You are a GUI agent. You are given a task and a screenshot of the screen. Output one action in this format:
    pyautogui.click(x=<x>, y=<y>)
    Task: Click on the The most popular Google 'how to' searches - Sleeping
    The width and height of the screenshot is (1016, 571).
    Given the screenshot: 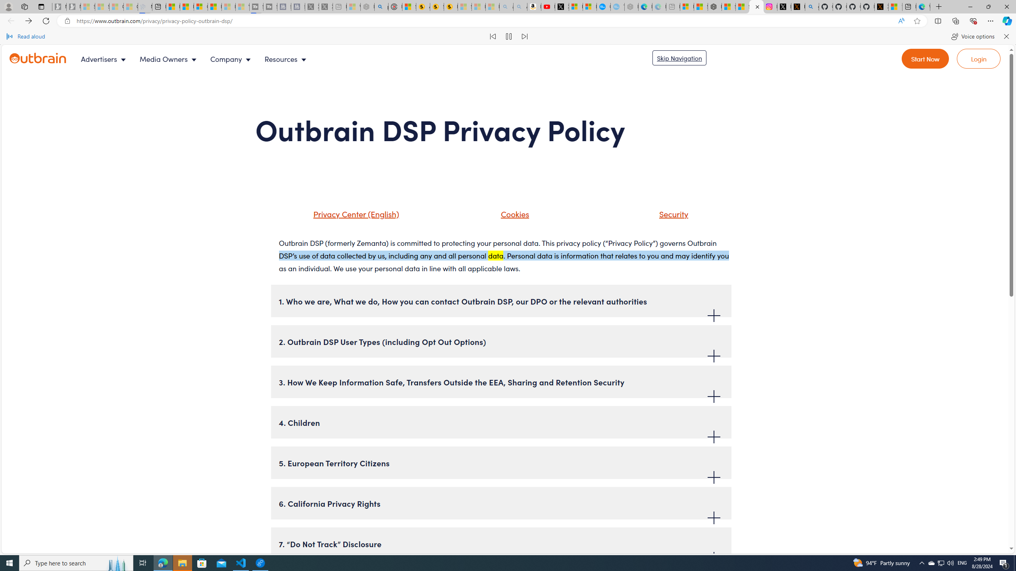 What is the action you would take?
    pyautogui.click(x=618, y=7)
    